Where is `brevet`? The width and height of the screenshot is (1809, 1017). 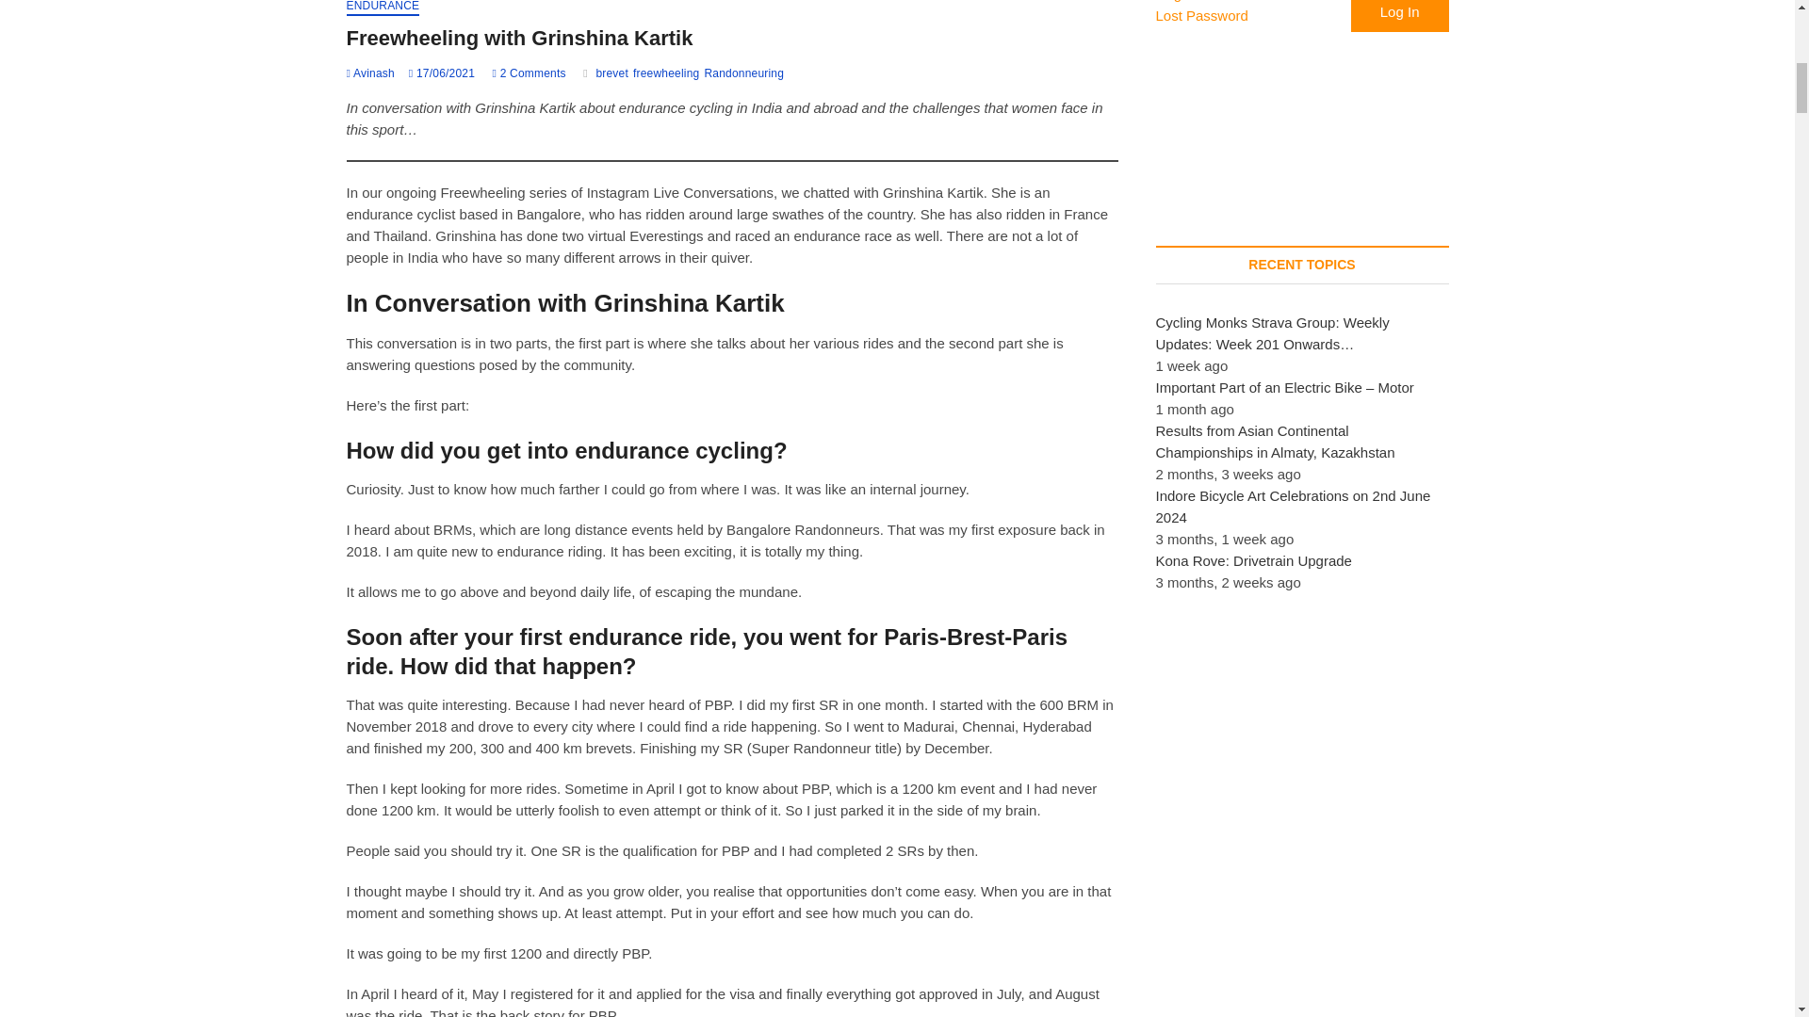
brevet is located at coordinates (614, 75).